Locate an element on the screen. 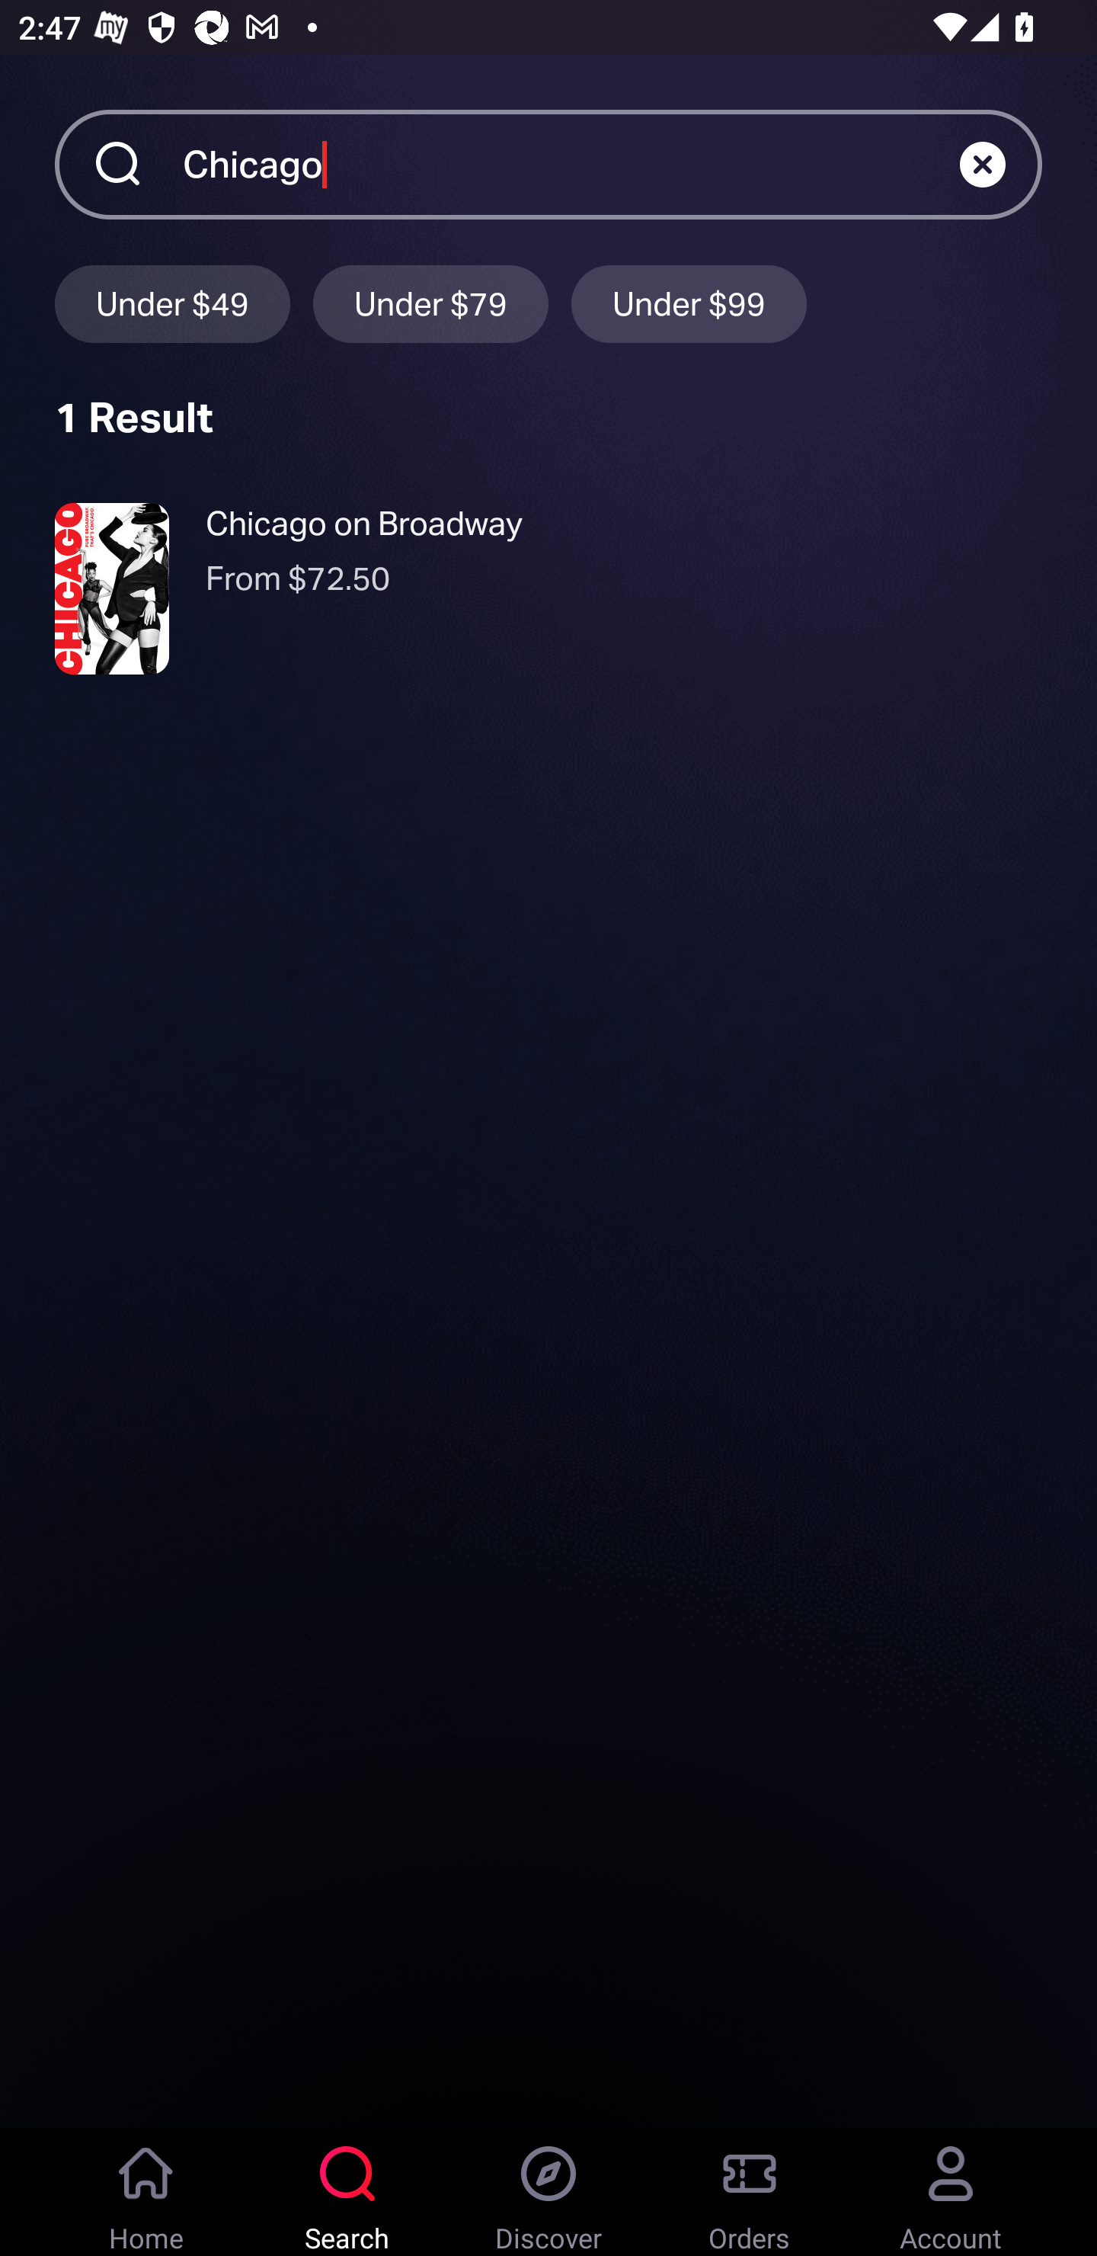 This screenshot has height=2256, width=1097. Orders is located at coordinates (750, 2192).